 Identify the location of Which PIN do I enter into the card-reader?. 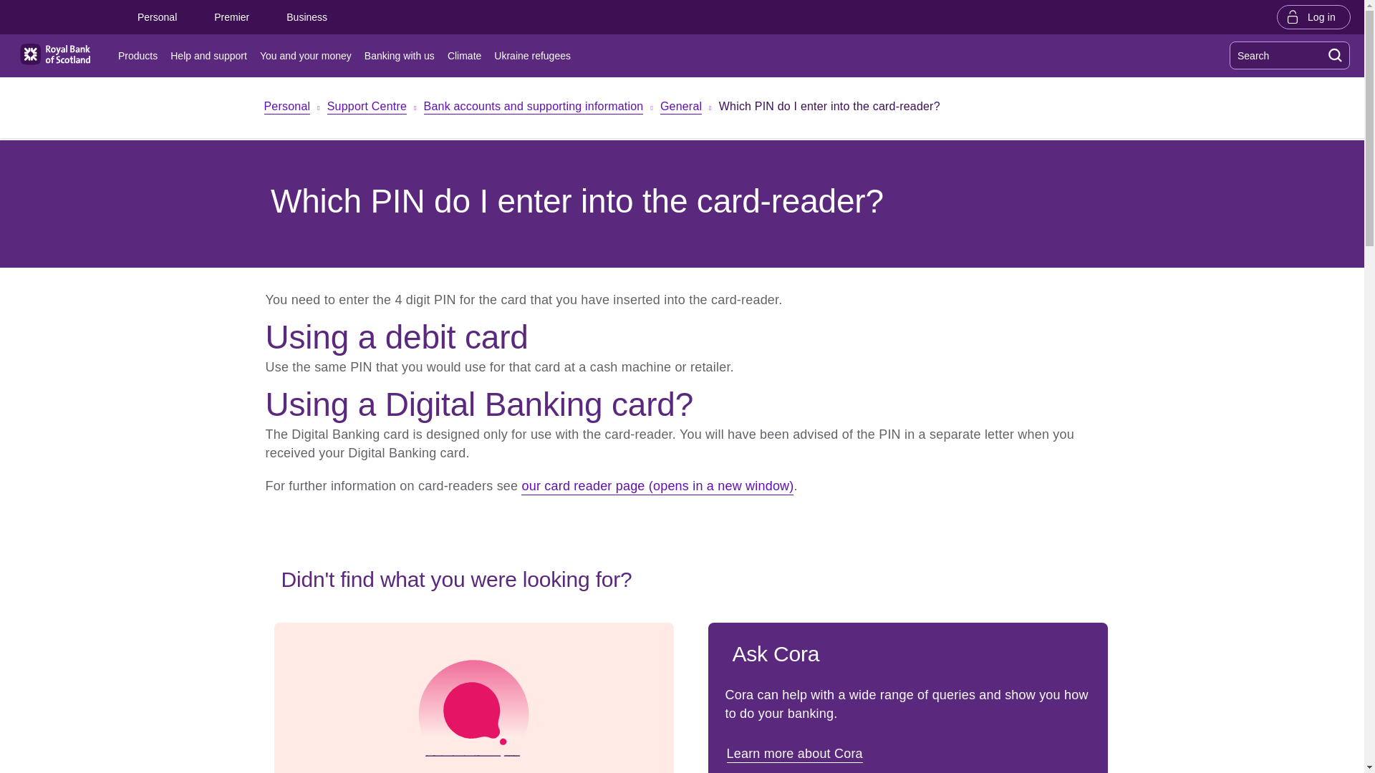
(829, 109).